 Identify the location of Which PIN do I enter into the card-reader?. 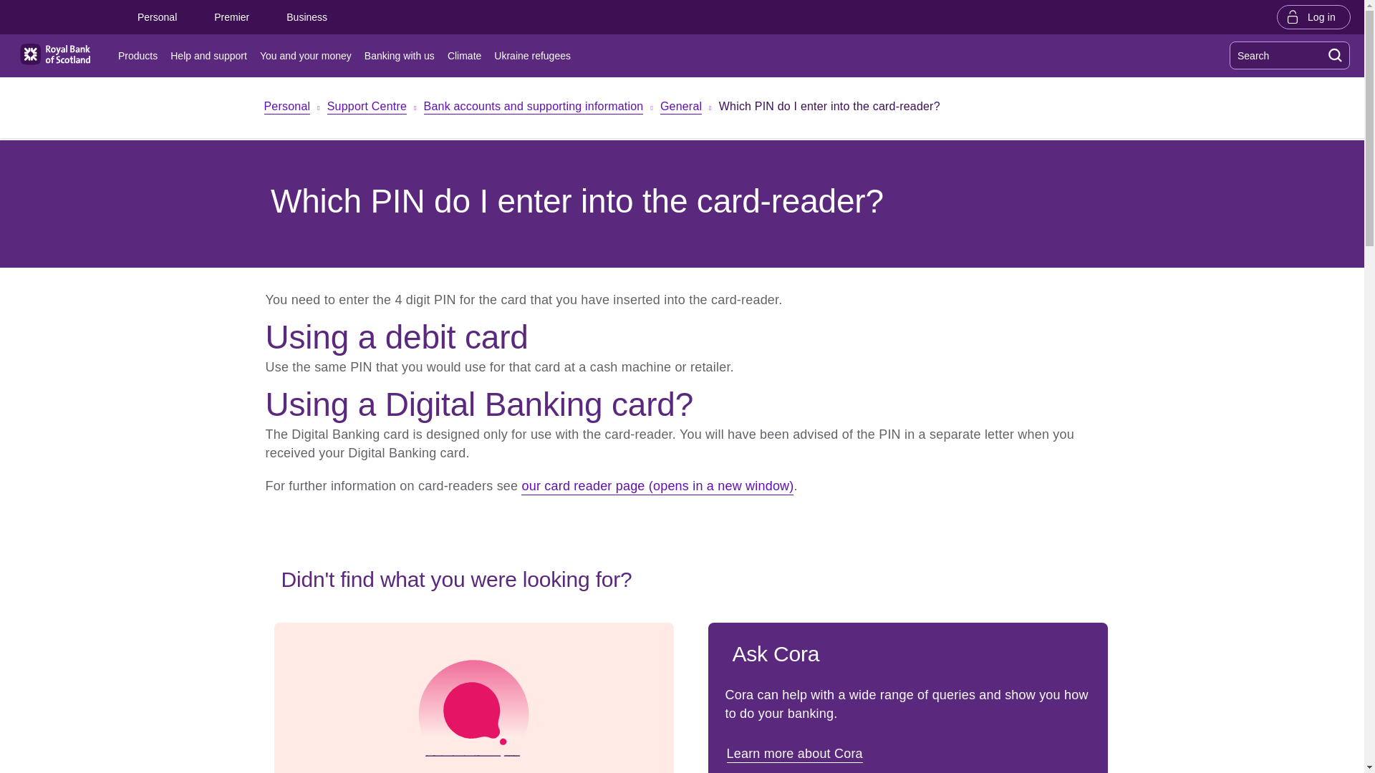
(829, 109).